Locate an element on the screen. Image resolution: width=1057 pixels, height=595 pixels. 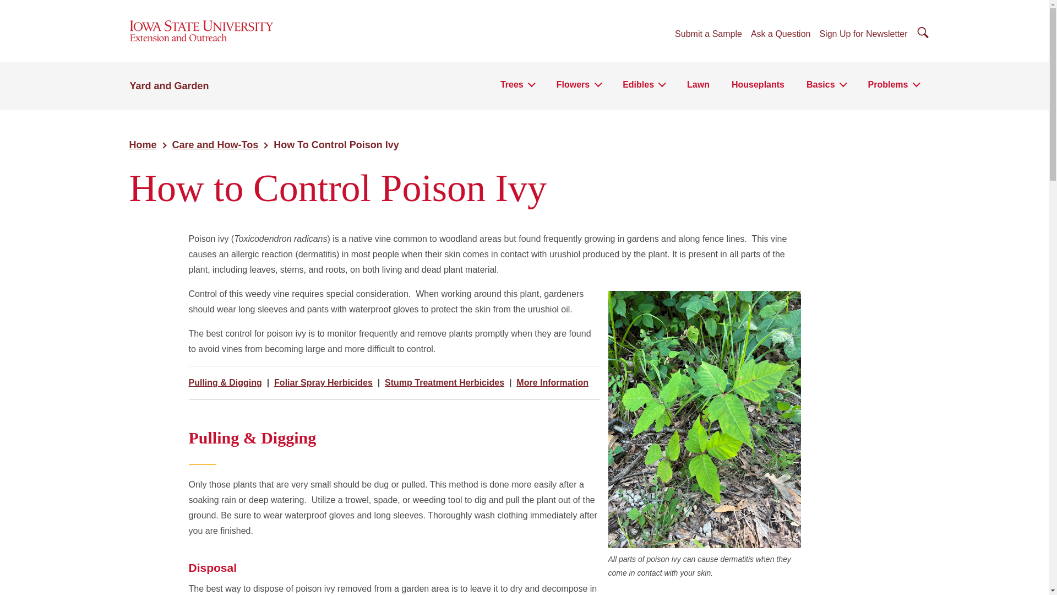
Yard and Garden is located at coordinates (170, 86).